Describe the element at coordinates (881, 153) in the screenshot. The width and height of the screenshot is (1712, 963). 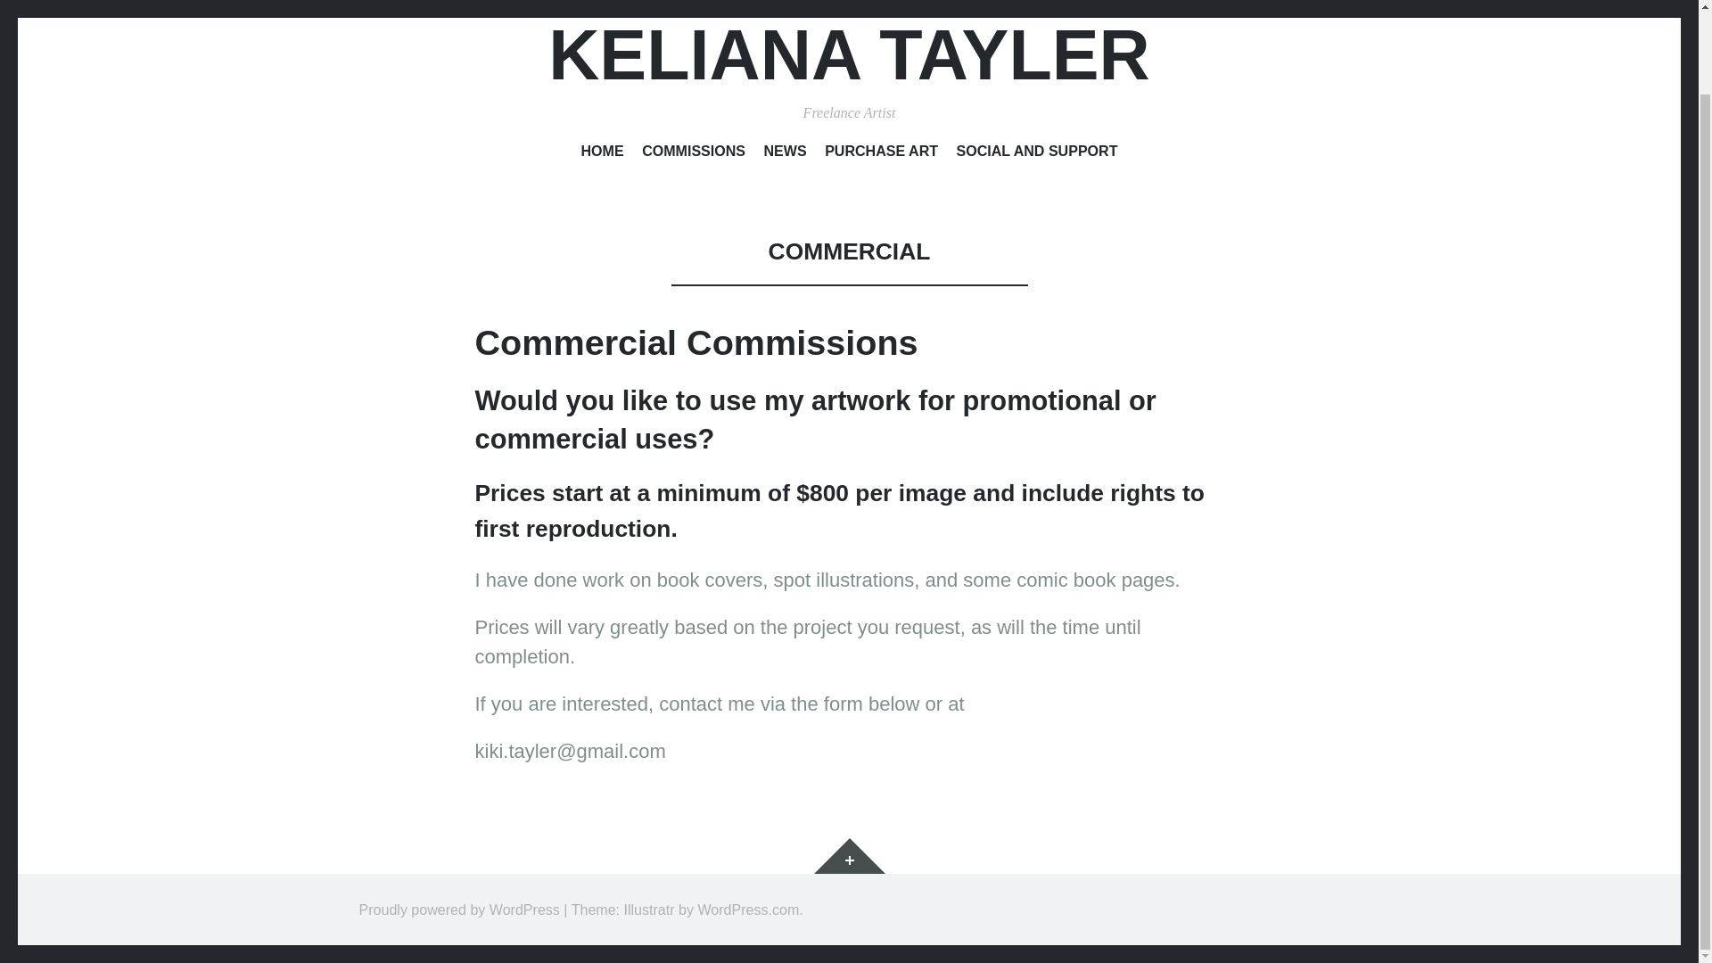
I see `PURCHASE ART` at that location.